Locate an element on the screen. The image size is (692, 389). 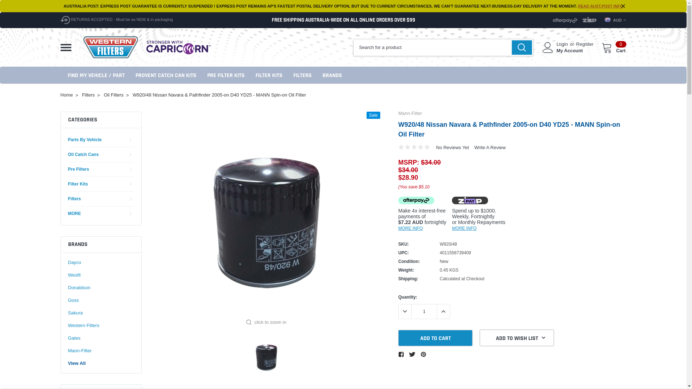
BRANDS is located at coordinates (332, 75).